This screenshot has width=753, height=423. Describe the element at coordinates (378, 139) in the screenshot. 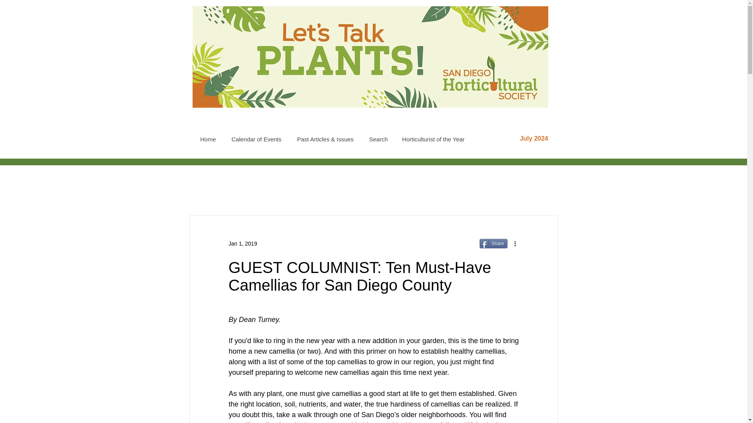

I see `Search` at that location.